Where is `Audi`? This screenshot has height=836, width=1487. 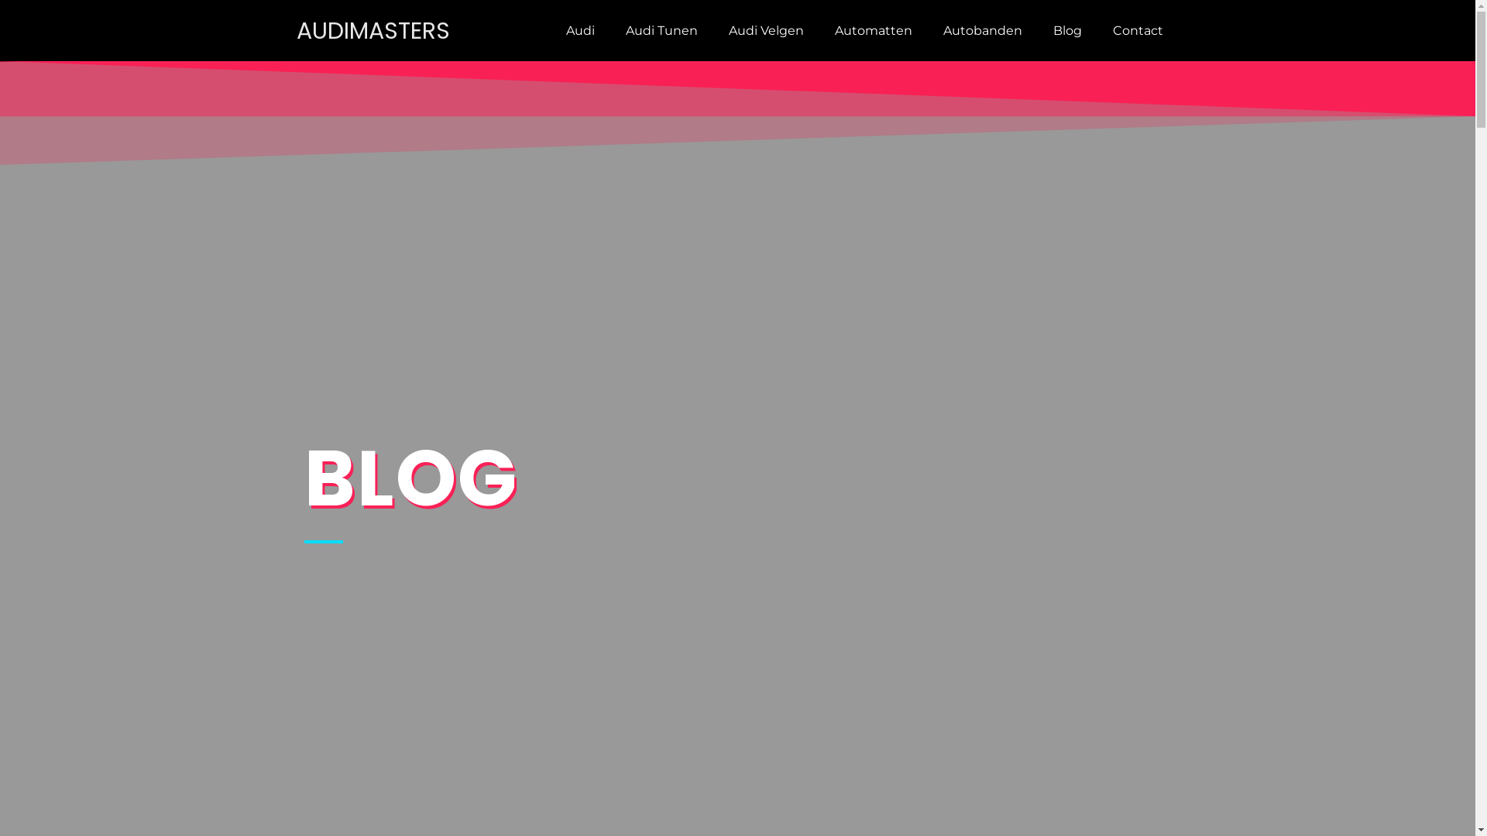 Audi is located at coordinates (581, 31).